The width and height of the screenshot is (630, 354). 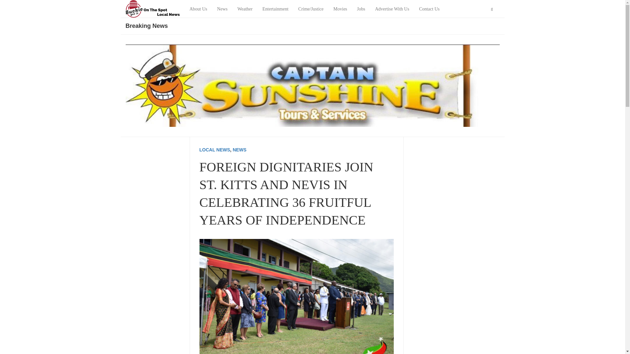 I want to click on Entertainment, so click(x=276, y=9).